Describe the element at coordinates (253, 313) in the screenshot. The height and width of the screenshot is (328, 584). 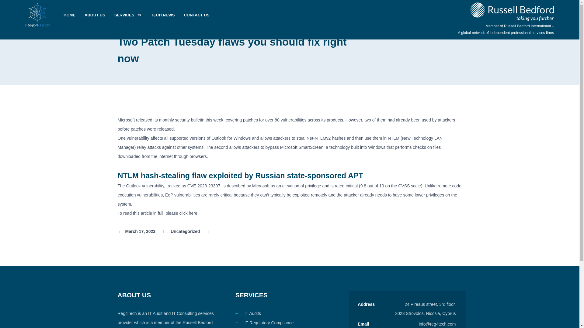
I see `IT Audits` at that location.